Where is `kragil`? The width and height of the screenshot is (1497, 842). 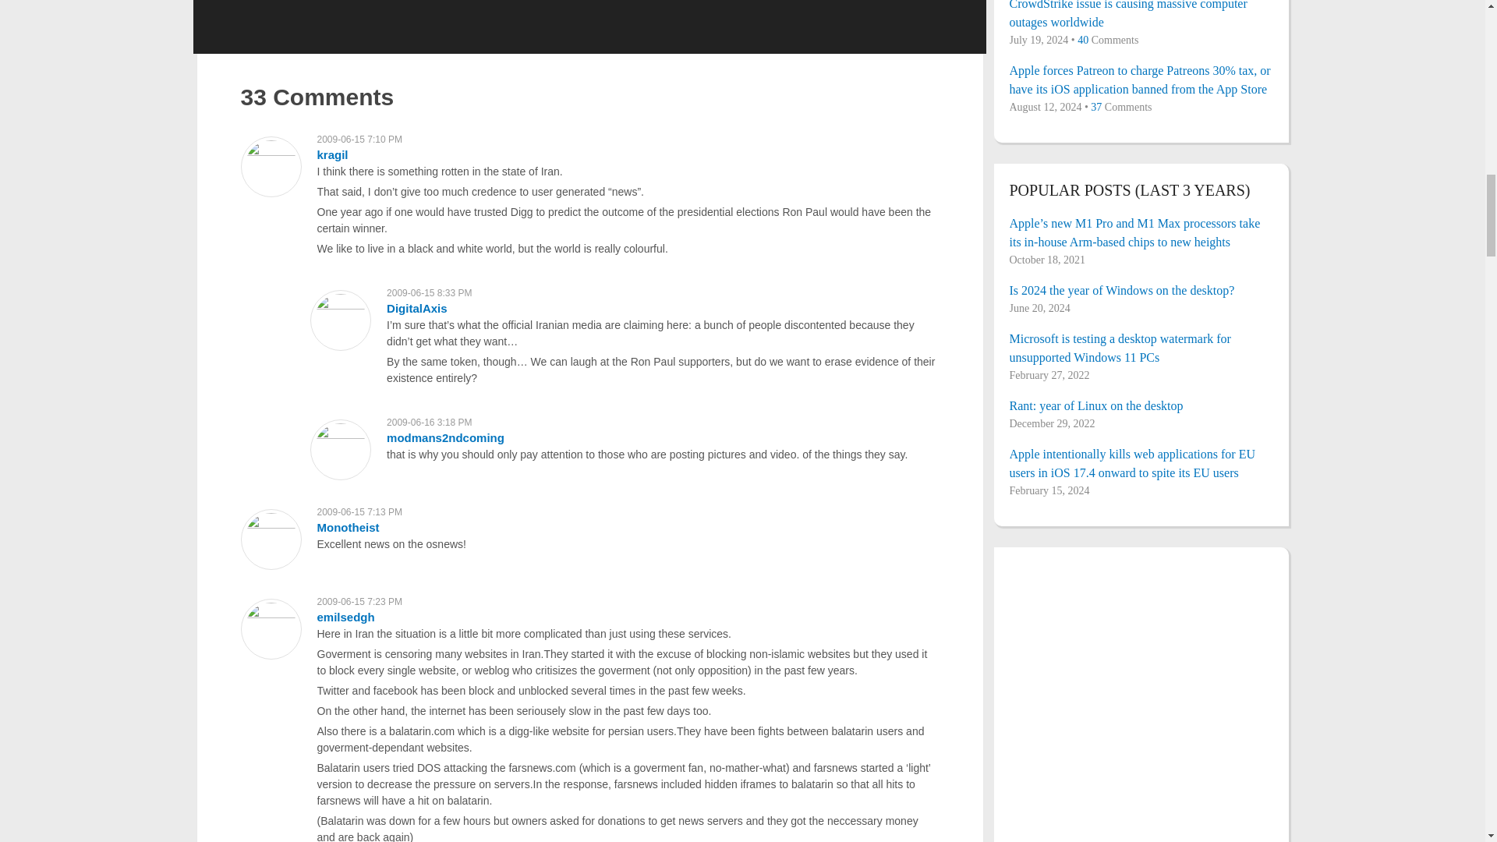
kragil is located at coordinates (331, 154).